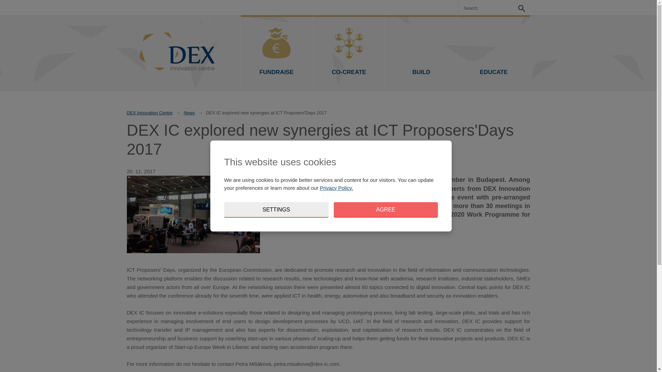  Describe the element at coordinates (349, 53) in the screenshot. I see `CO-CREATE` at that location.